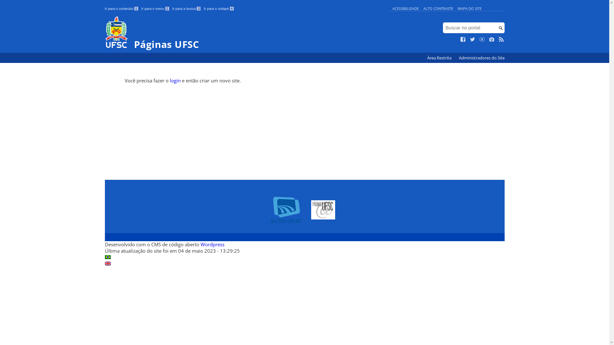  What do you see at coordinates (463, 40) in the screenshot?
I see `Curta no Facebook` at bounding box center [463, 40].